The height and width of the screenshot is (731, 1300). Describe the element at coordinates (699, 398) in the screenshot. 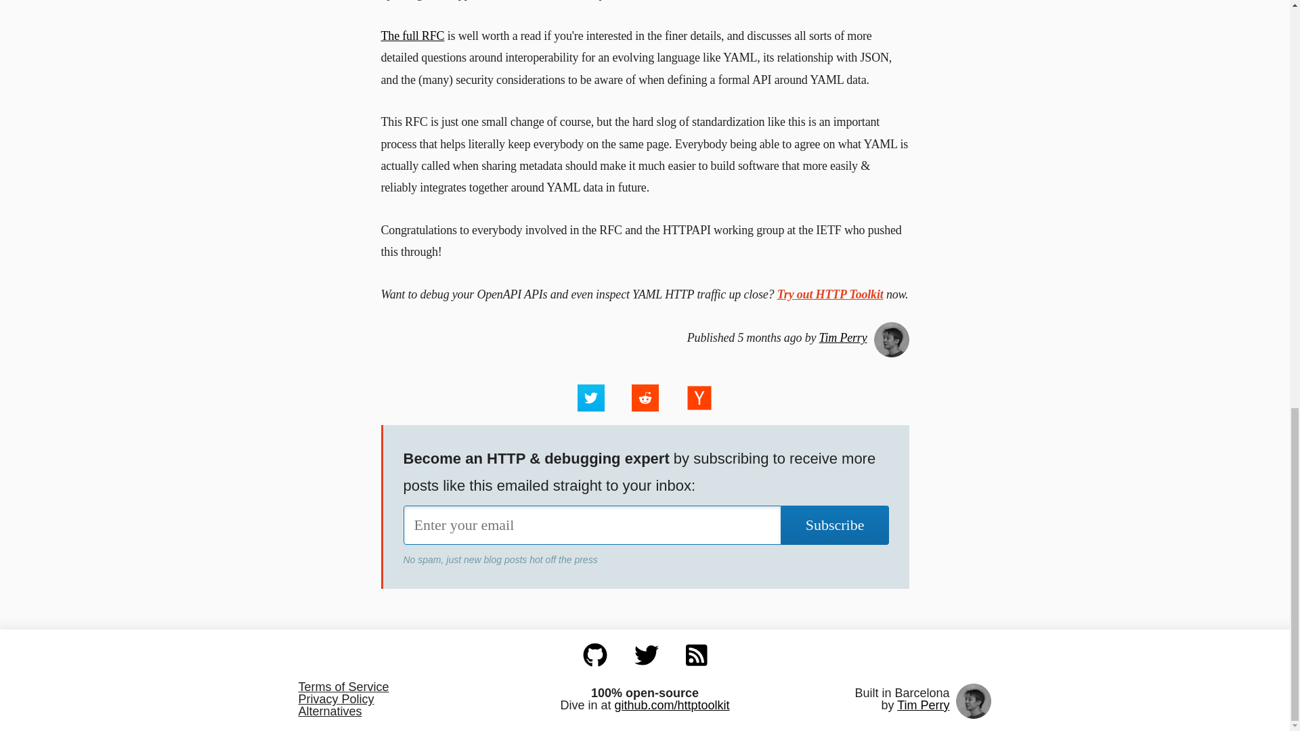

I see `Share this post on Hacker News` at that location.